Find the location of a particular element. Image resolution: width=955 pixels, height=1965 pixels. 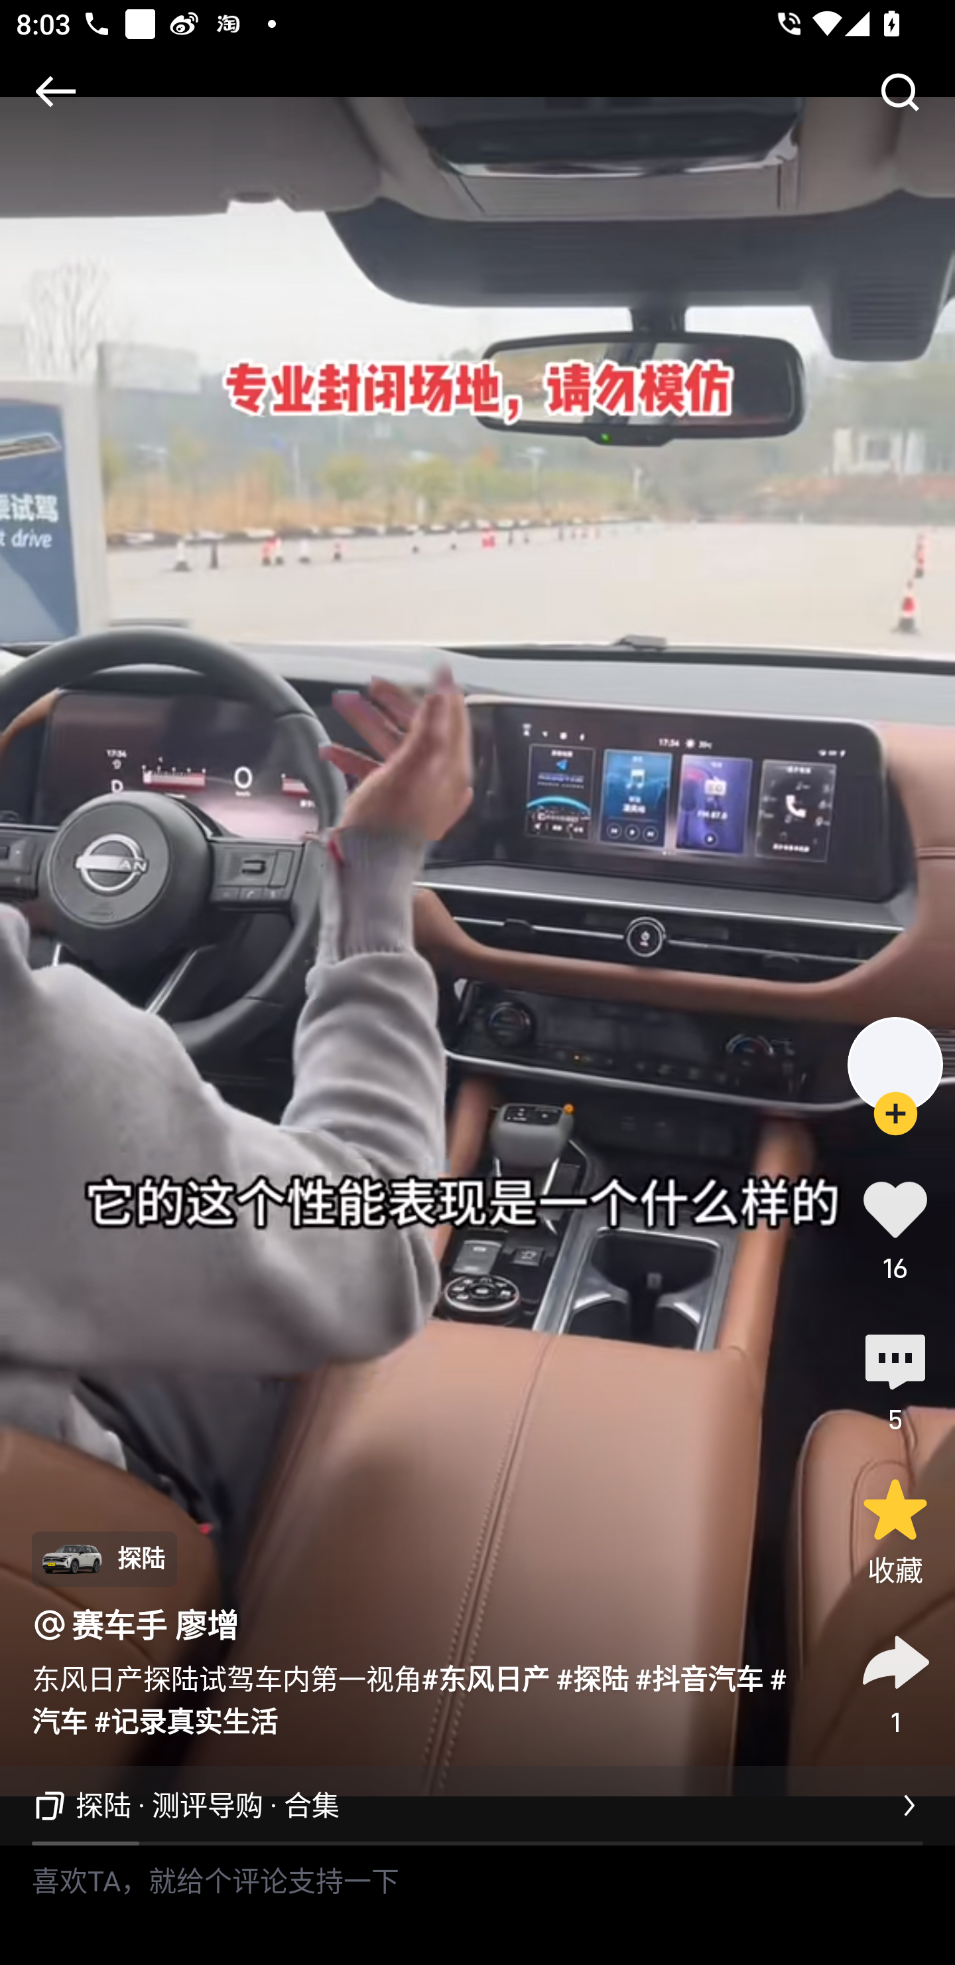

收藏 is located at coordinates (895, 1531).